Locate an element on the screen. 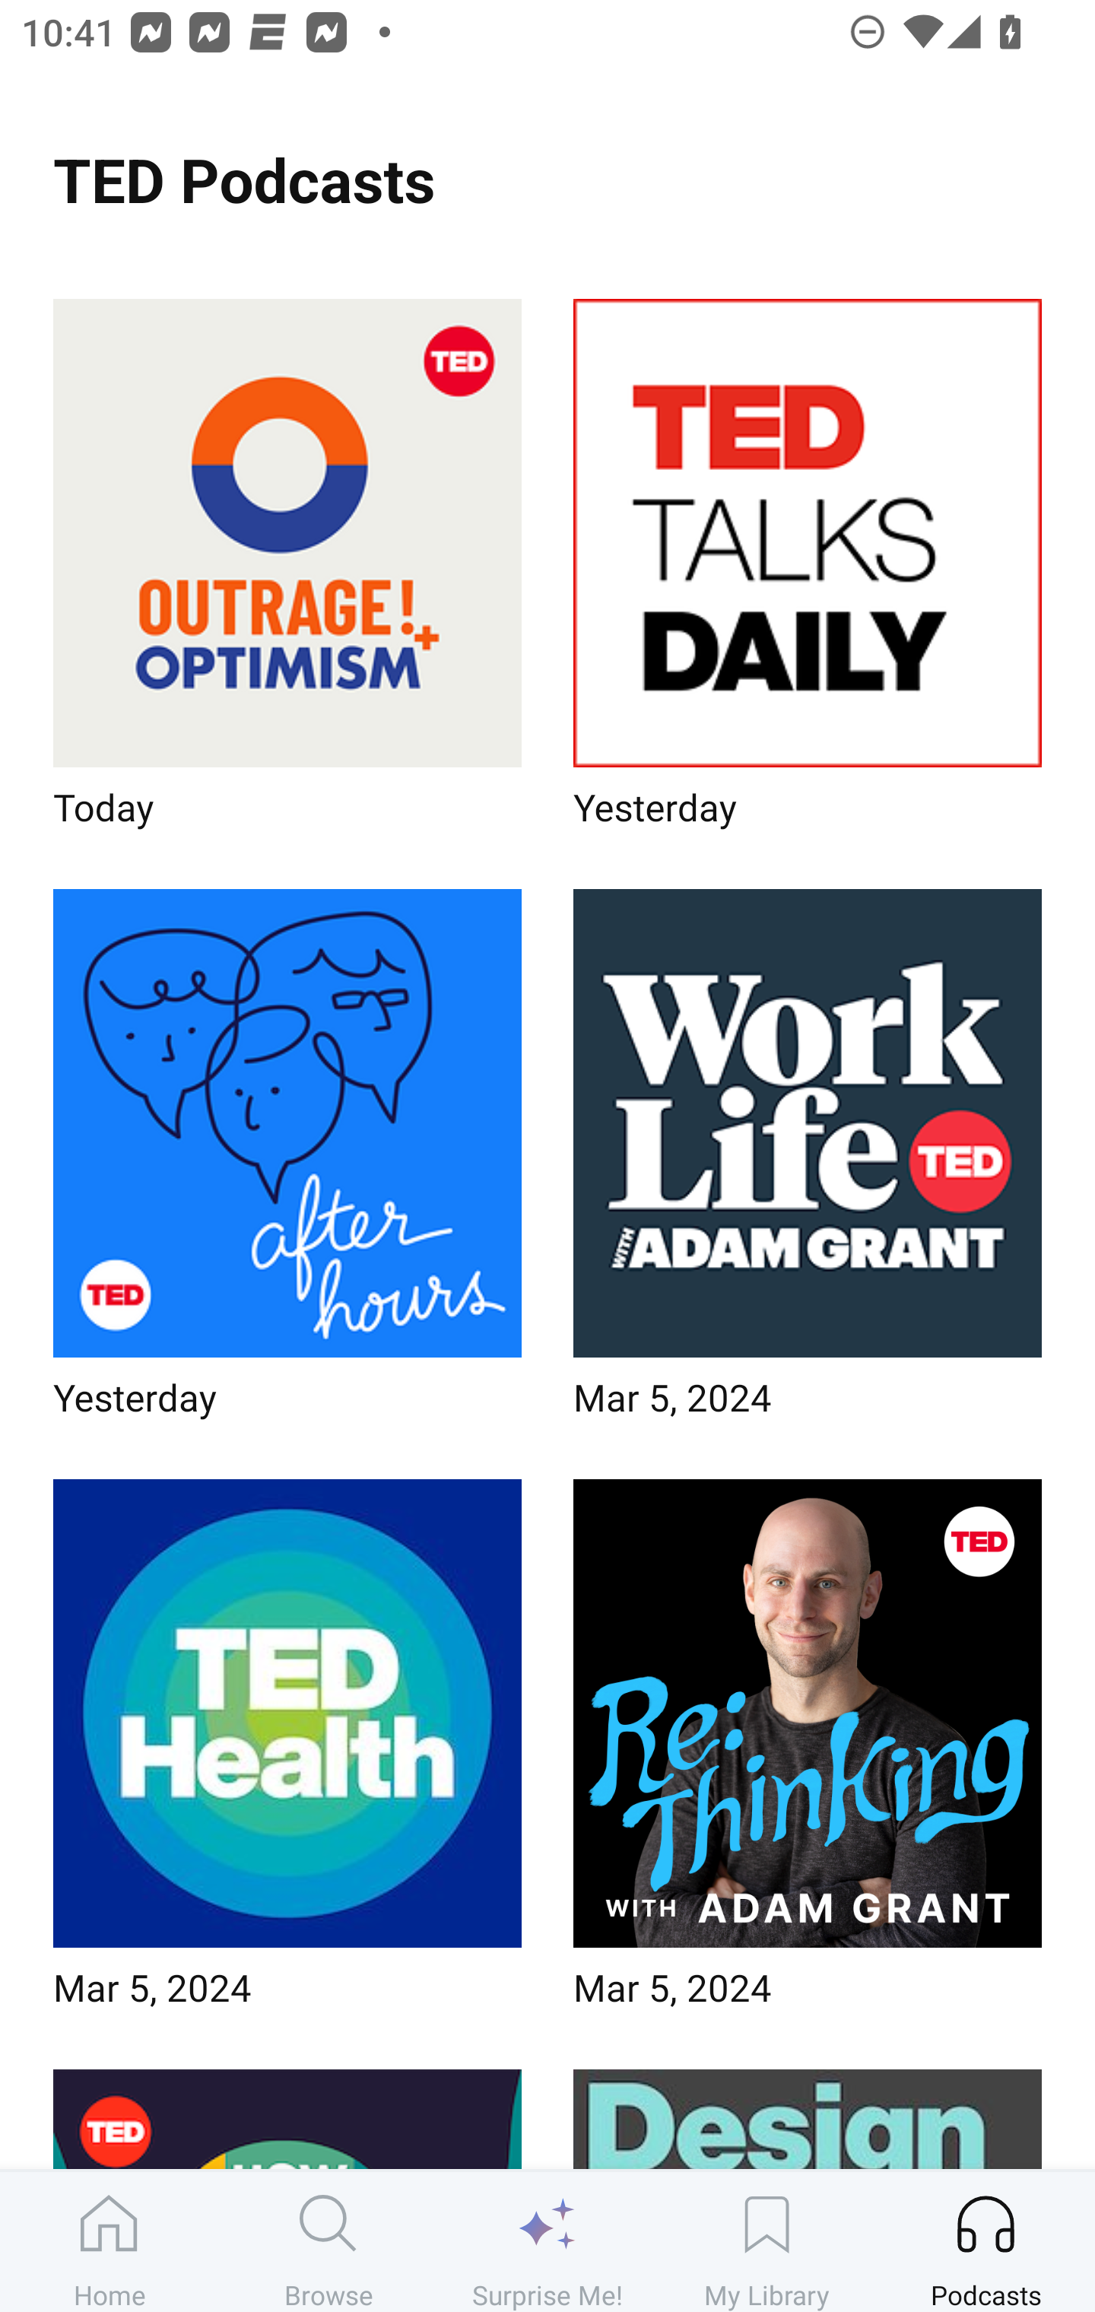 This screenshot has height=2312, width=1095. Yesterday is located at coordinates (808, 572).